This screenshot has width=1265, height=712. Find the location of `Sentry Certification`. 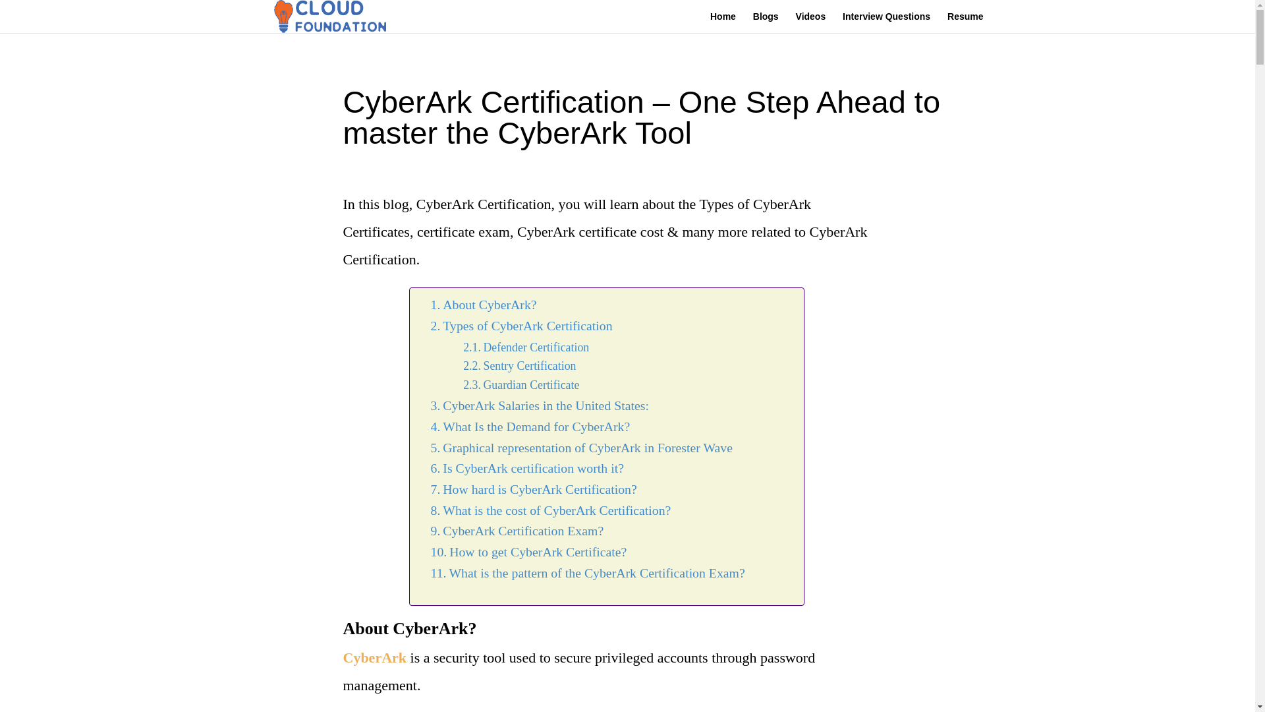

Sentry Certification is located at coordinates (519, 367).